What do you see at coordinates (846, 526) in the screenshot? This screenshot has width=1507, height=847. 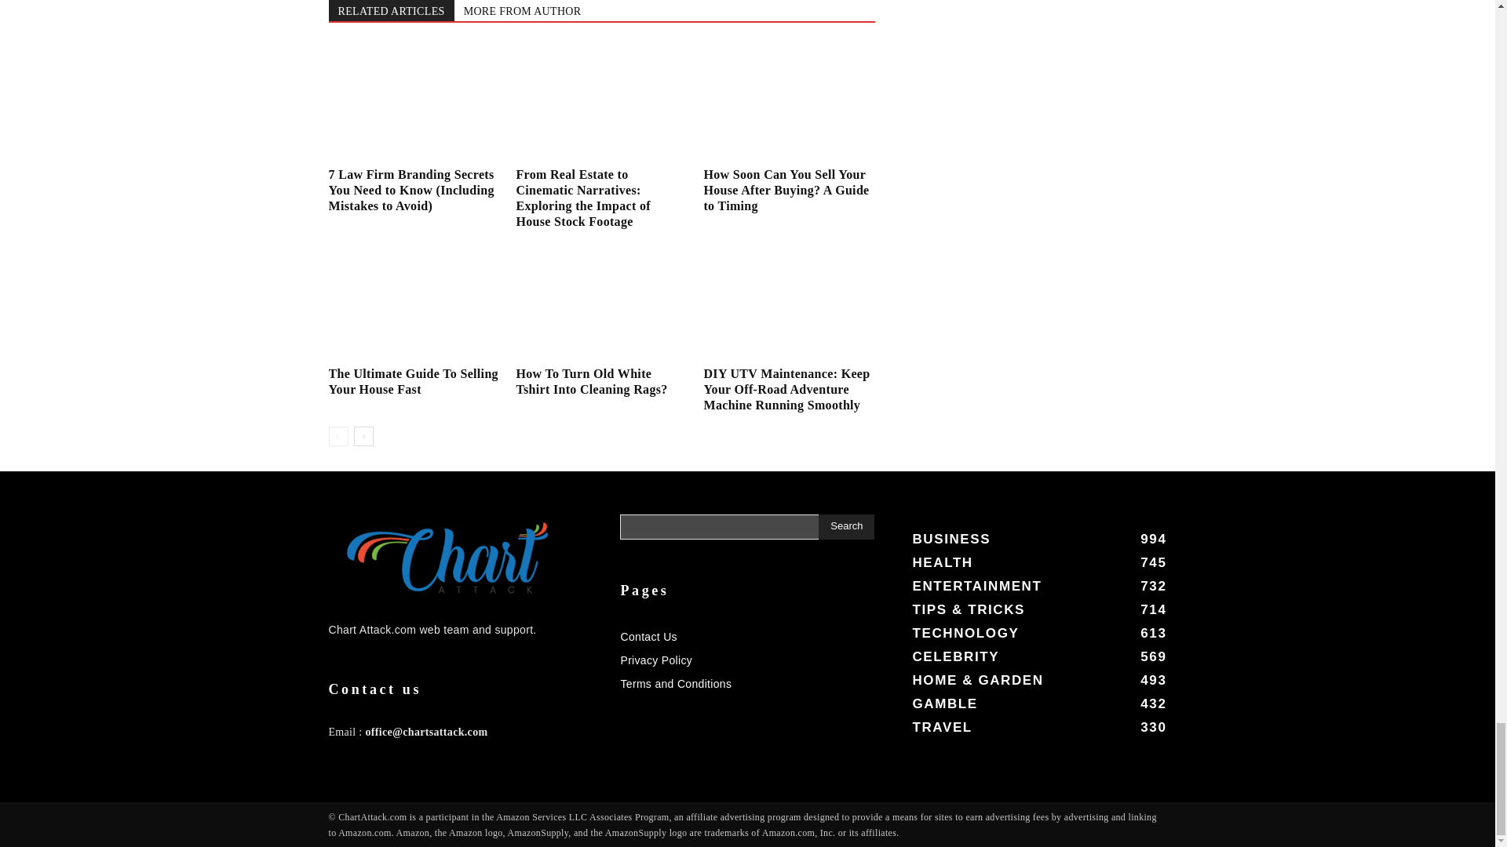 I see `Search` at bounding box center [846, 526].